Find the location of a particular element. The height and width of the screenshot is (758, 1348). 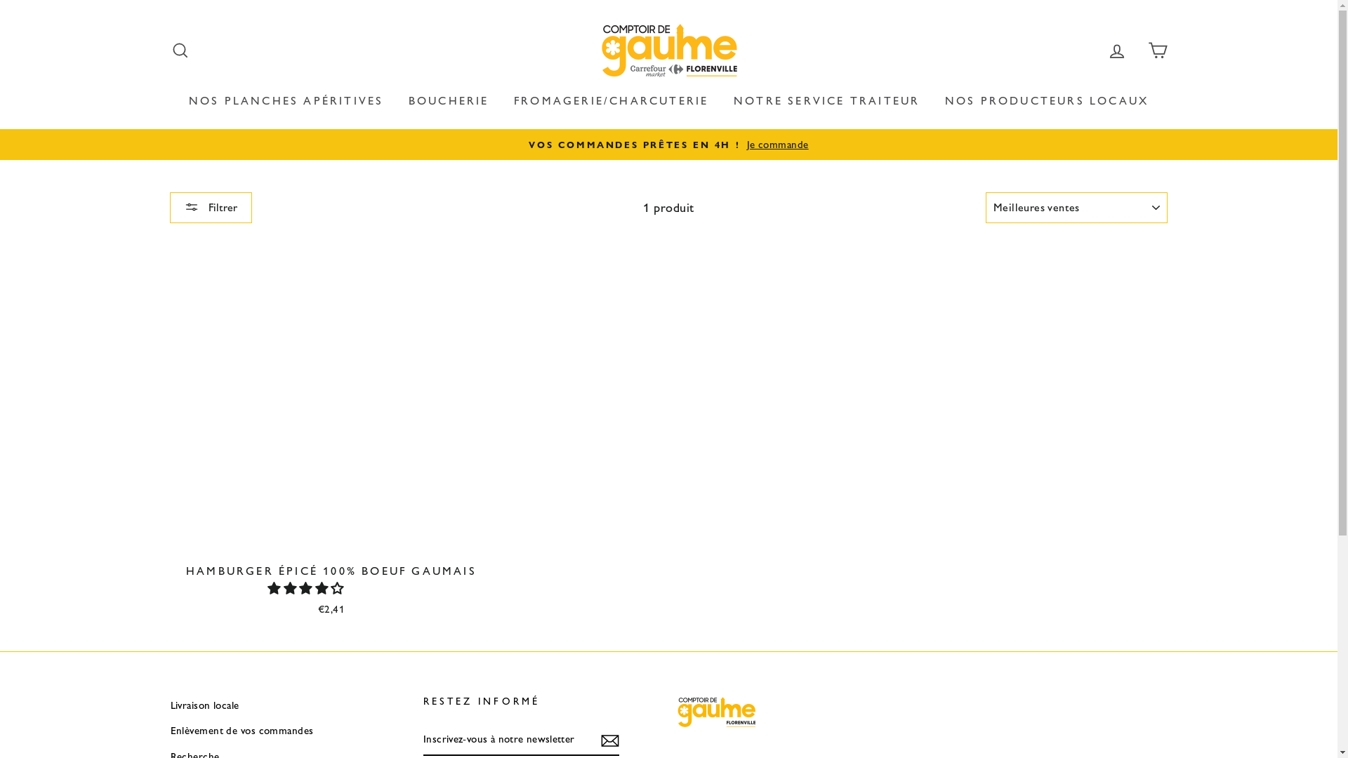

VOTRE PANIER is located at coordinates (1157, 51).